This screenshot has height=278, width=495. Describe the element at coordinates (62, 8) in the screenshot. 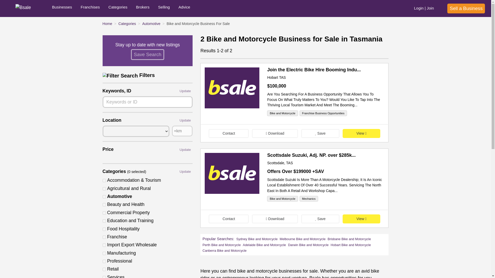

I see `Businesses` at that location.